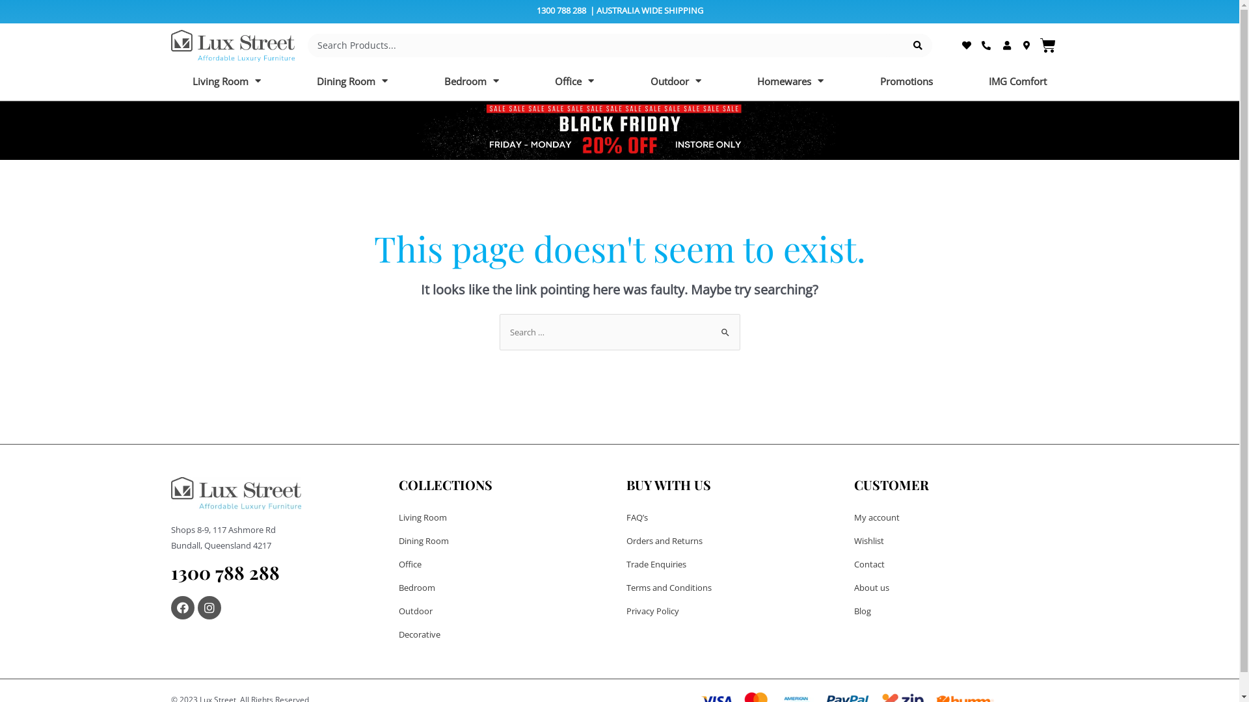 The height and width of the screenshot is (702, 1249). Describe the element at coordinates (675, 81) in the screenshot. I see `Outdoor` at that location.